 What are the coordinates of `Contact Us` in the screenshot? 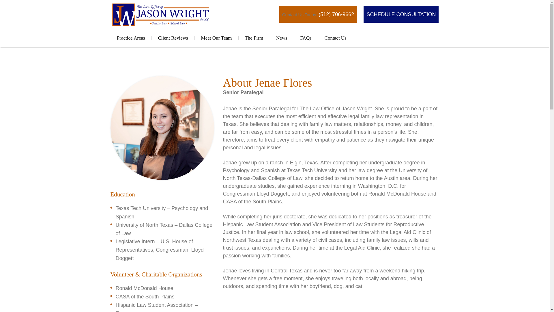 It's located at (335, 38).